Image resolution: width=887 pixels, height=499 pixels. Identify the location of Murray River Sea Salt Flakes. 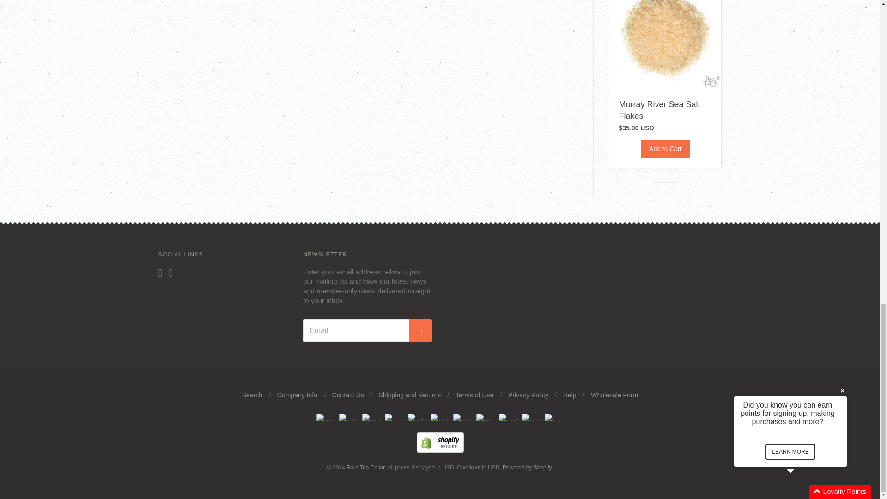
(659, 110).